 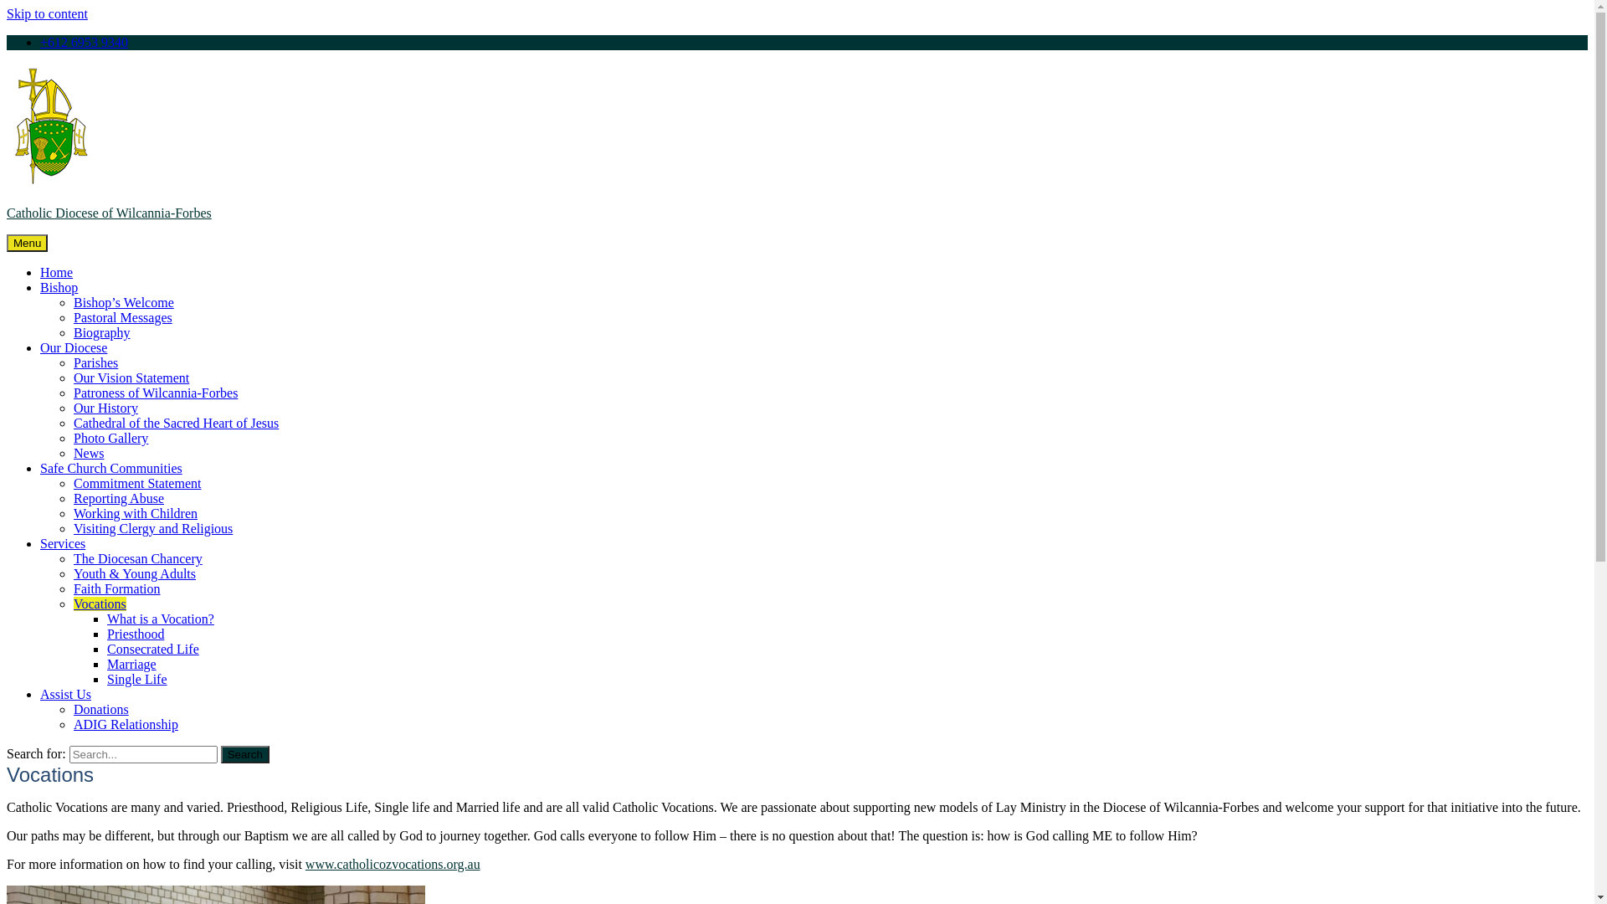 What do you see at coordinates (144, 755) in the screenshot?
I see `Search for:` at bounding box center [144, 755].